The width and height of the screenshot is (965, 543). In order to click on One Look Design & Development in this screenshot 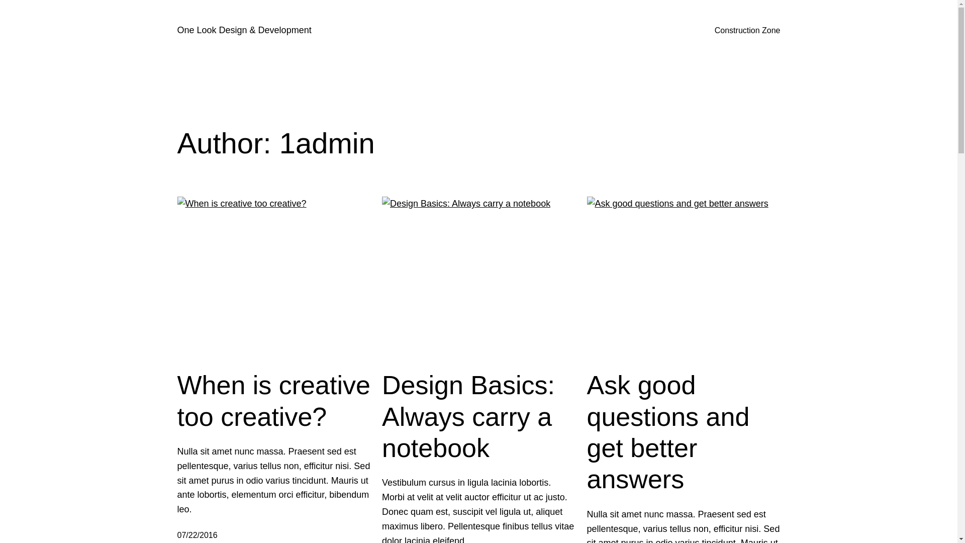, I will do `click(244, 30)`.